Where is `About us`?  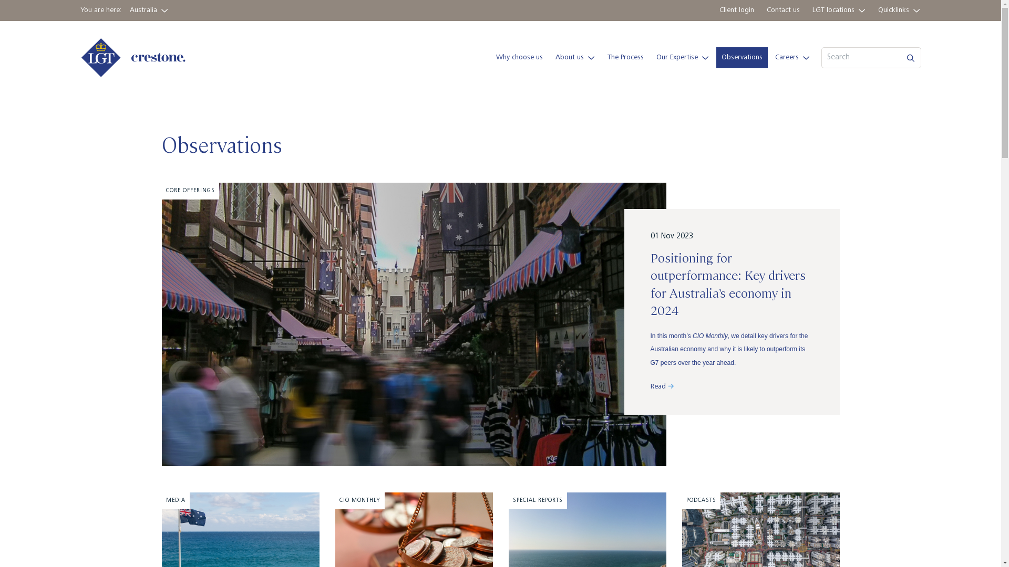 About us is located at coordinates (575, 58).